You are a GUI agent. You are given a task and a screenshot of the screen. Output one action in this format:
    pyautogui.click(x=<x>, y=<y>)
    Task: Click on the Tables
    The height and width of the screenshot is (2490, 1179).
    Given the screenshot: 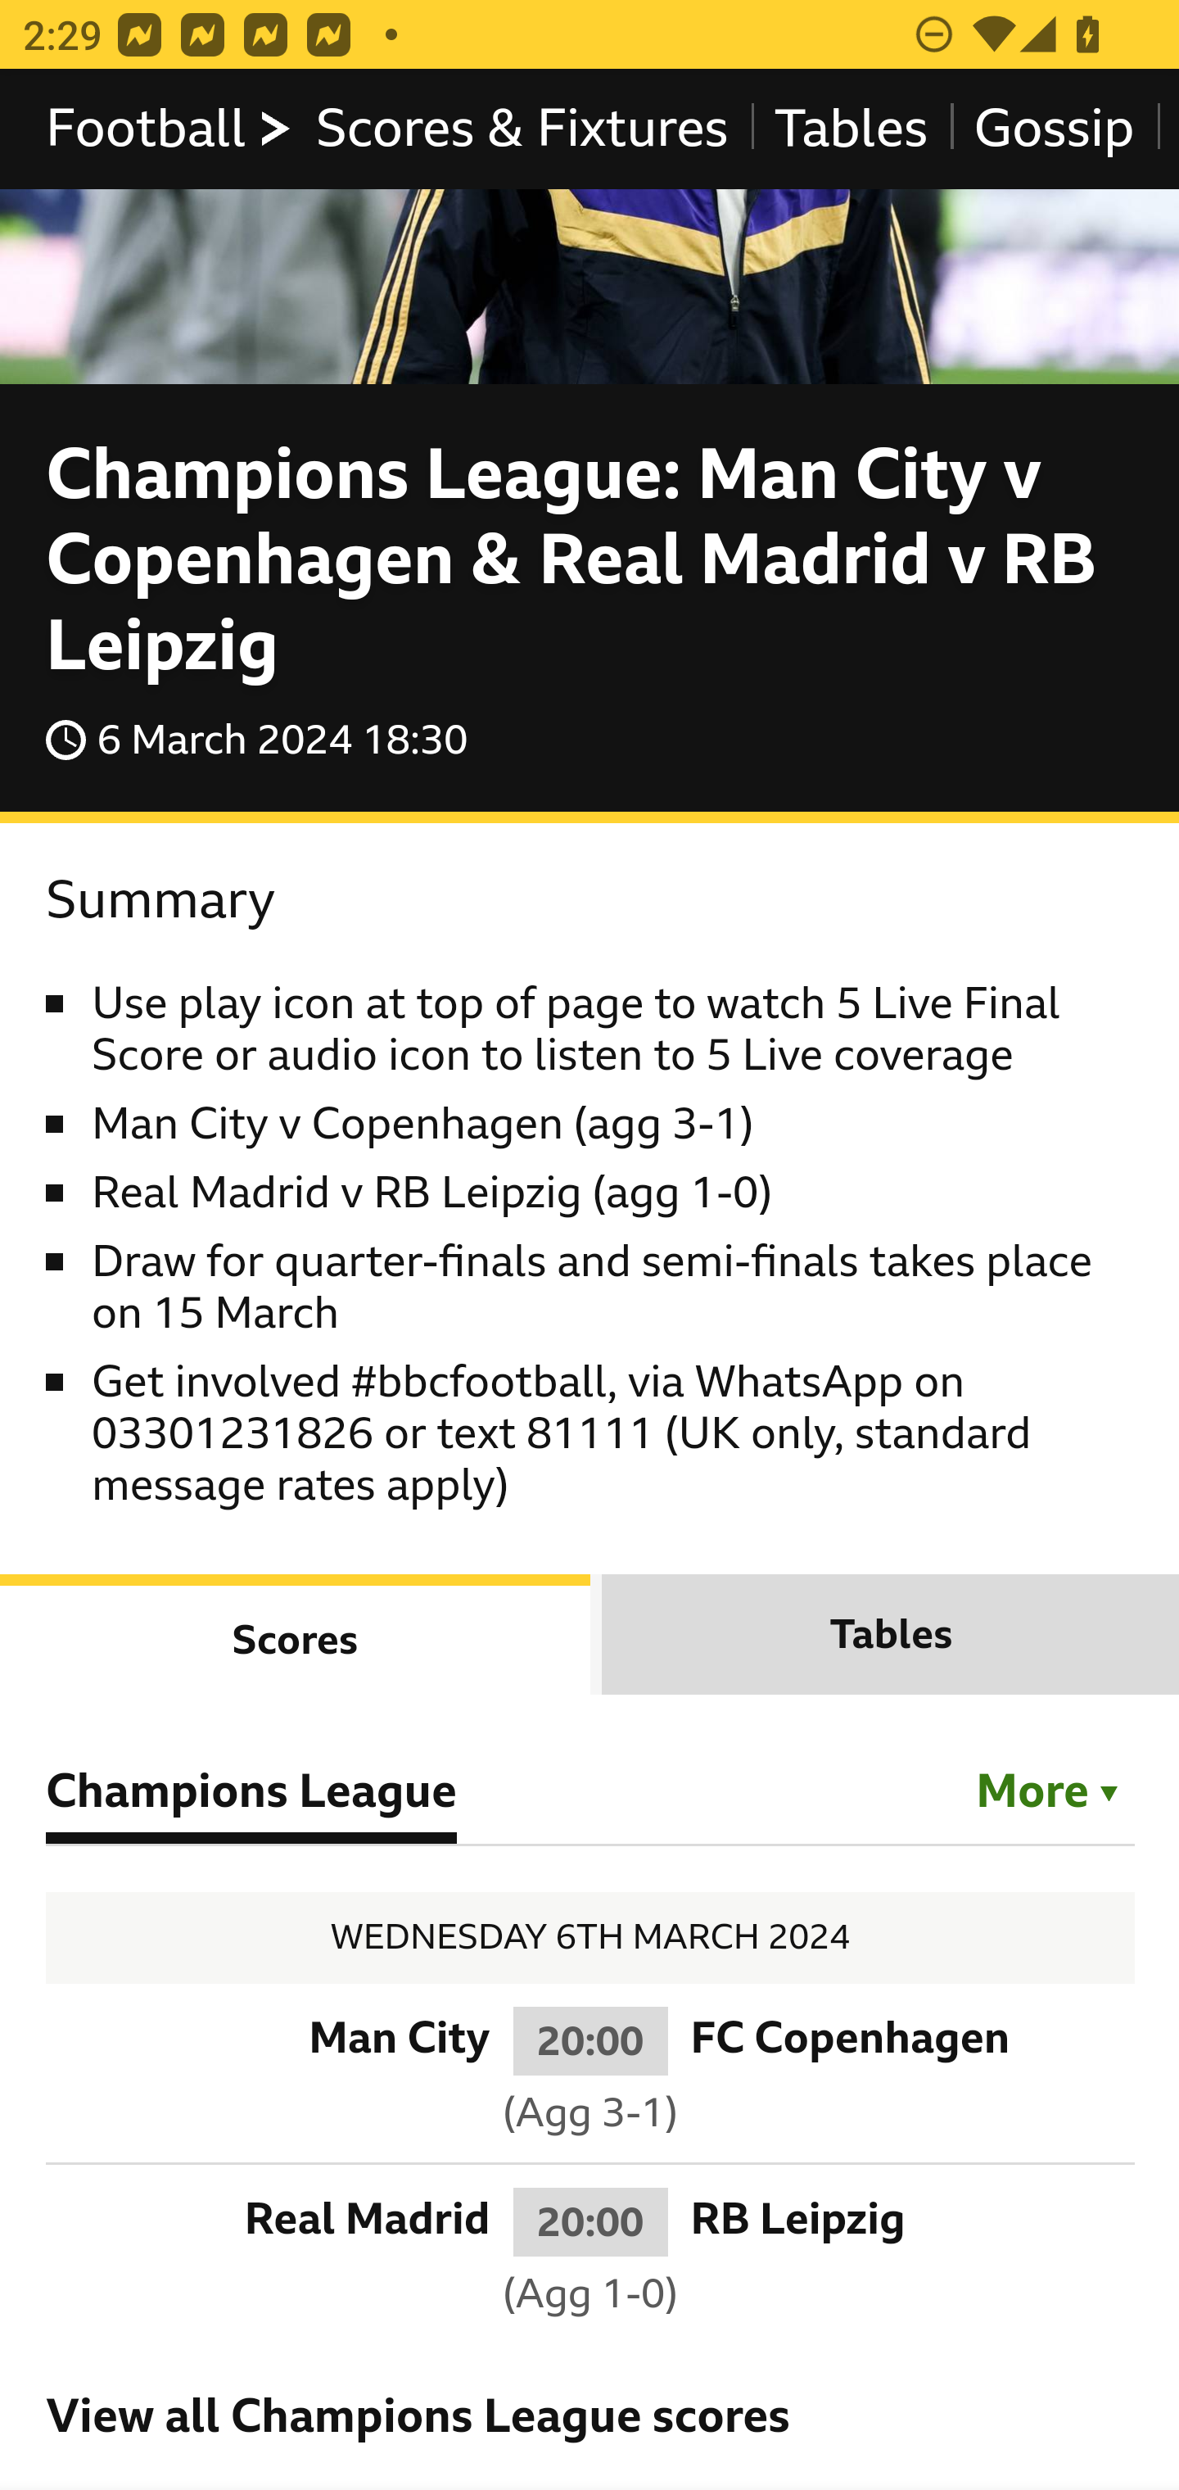 What is the action you would take?
    pyautogui.click(x=890, y=1636)
    